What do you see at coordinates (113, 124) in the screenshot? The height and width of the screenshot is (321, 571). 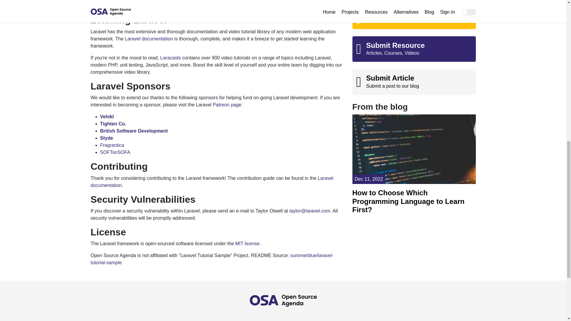 I see `Tighten Co.` at bounding box center [113, 124].